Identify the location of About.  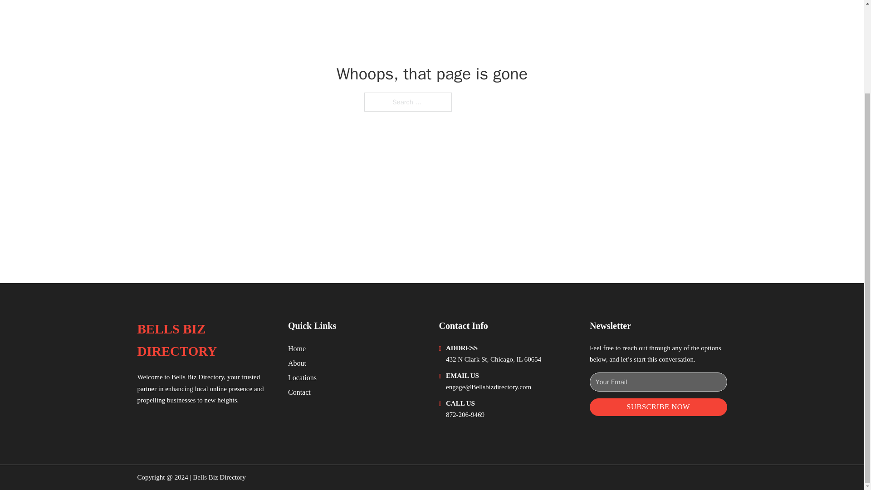
(297, 363).